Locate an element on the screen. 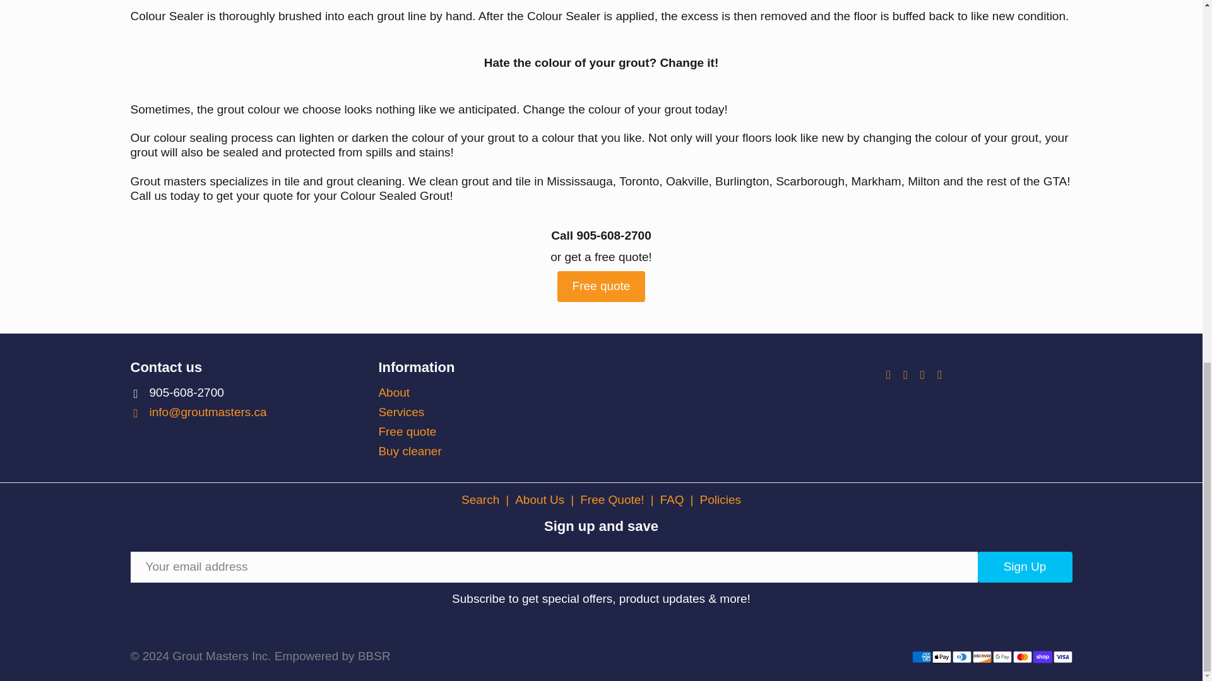 The height and width of the screenshot is (681, 1212). Apple Pay is located at coordinates (941, 657).